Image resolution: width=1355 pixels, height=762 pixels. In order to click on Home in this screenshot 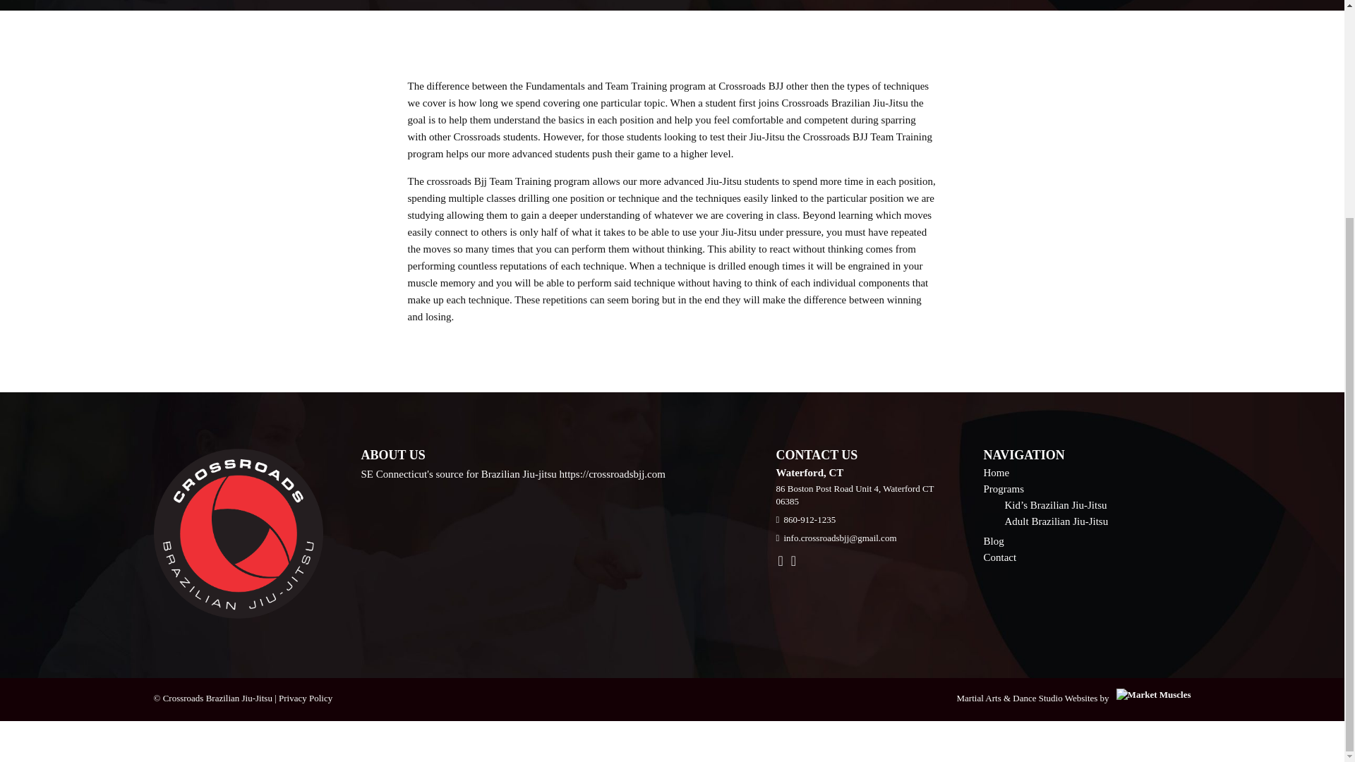, I will do `click(996, 473)`.